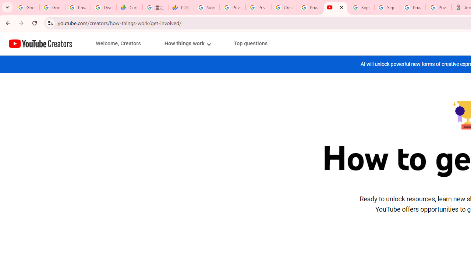  What do you see at coordinates (181, 7) in the screenshot?
I see `PDD Holdings Inc - ADR (PDD) Price & News - Google Finance` at bounding box center [181, 7].